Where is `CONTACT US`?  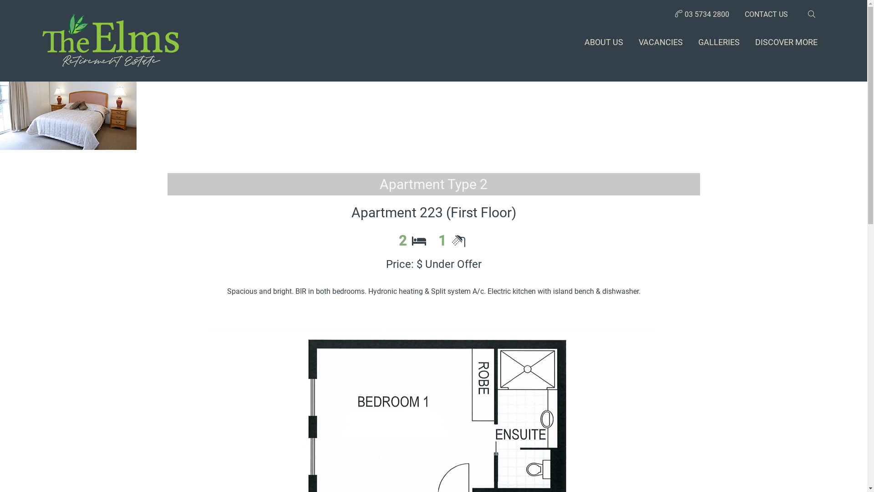
CONTACT US is located at coordinates (767, 15).